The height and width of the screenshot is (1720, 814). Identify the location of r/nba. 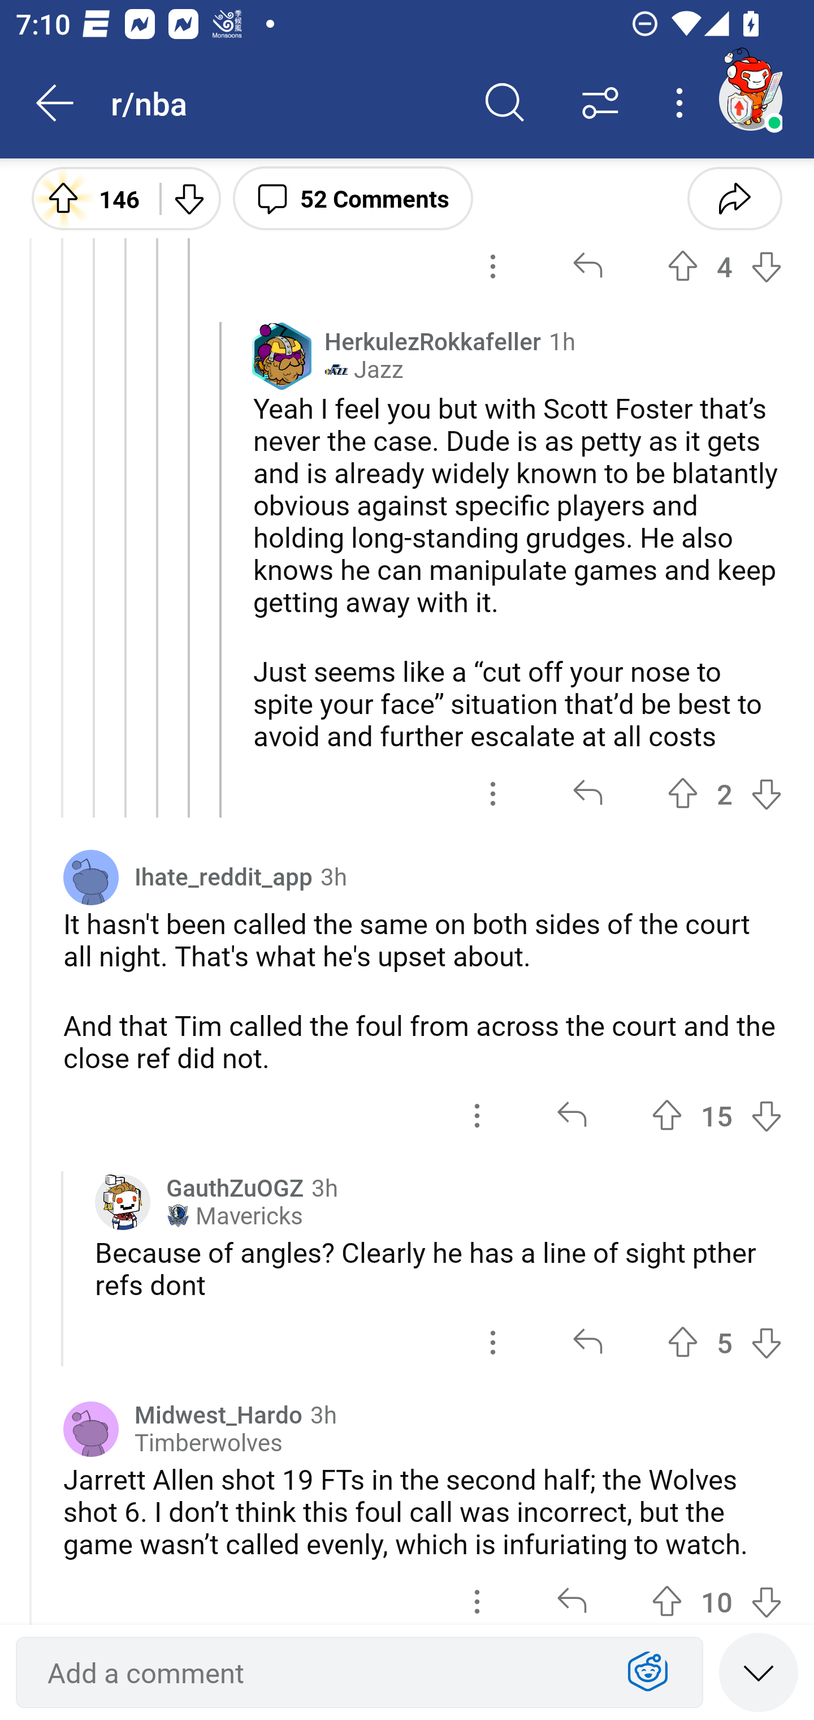
(284, 102).